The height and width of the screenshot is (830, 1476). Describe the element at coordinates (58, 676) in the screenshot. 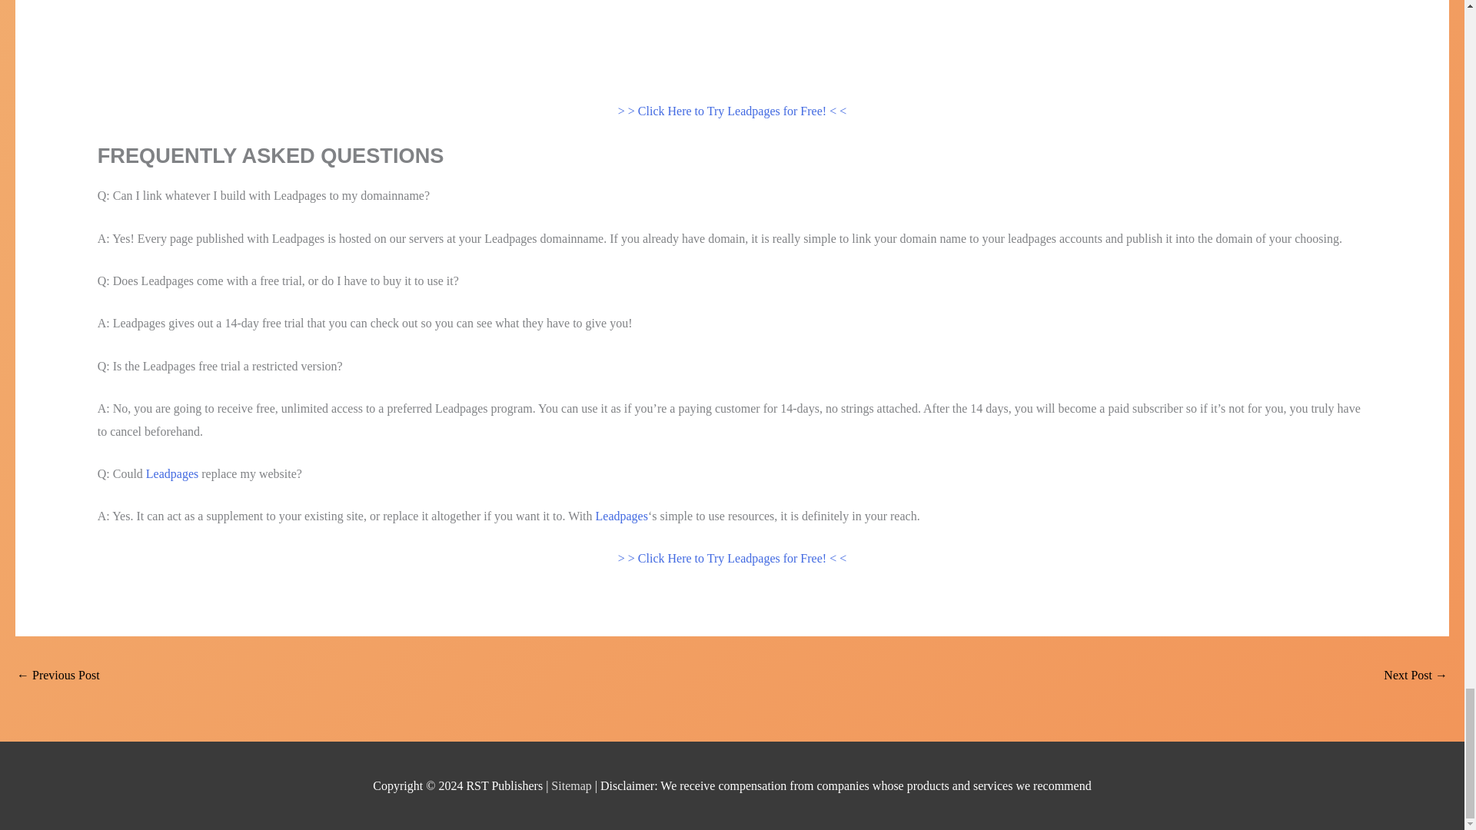

I see `Leadpages and Clickmagick` at that location.